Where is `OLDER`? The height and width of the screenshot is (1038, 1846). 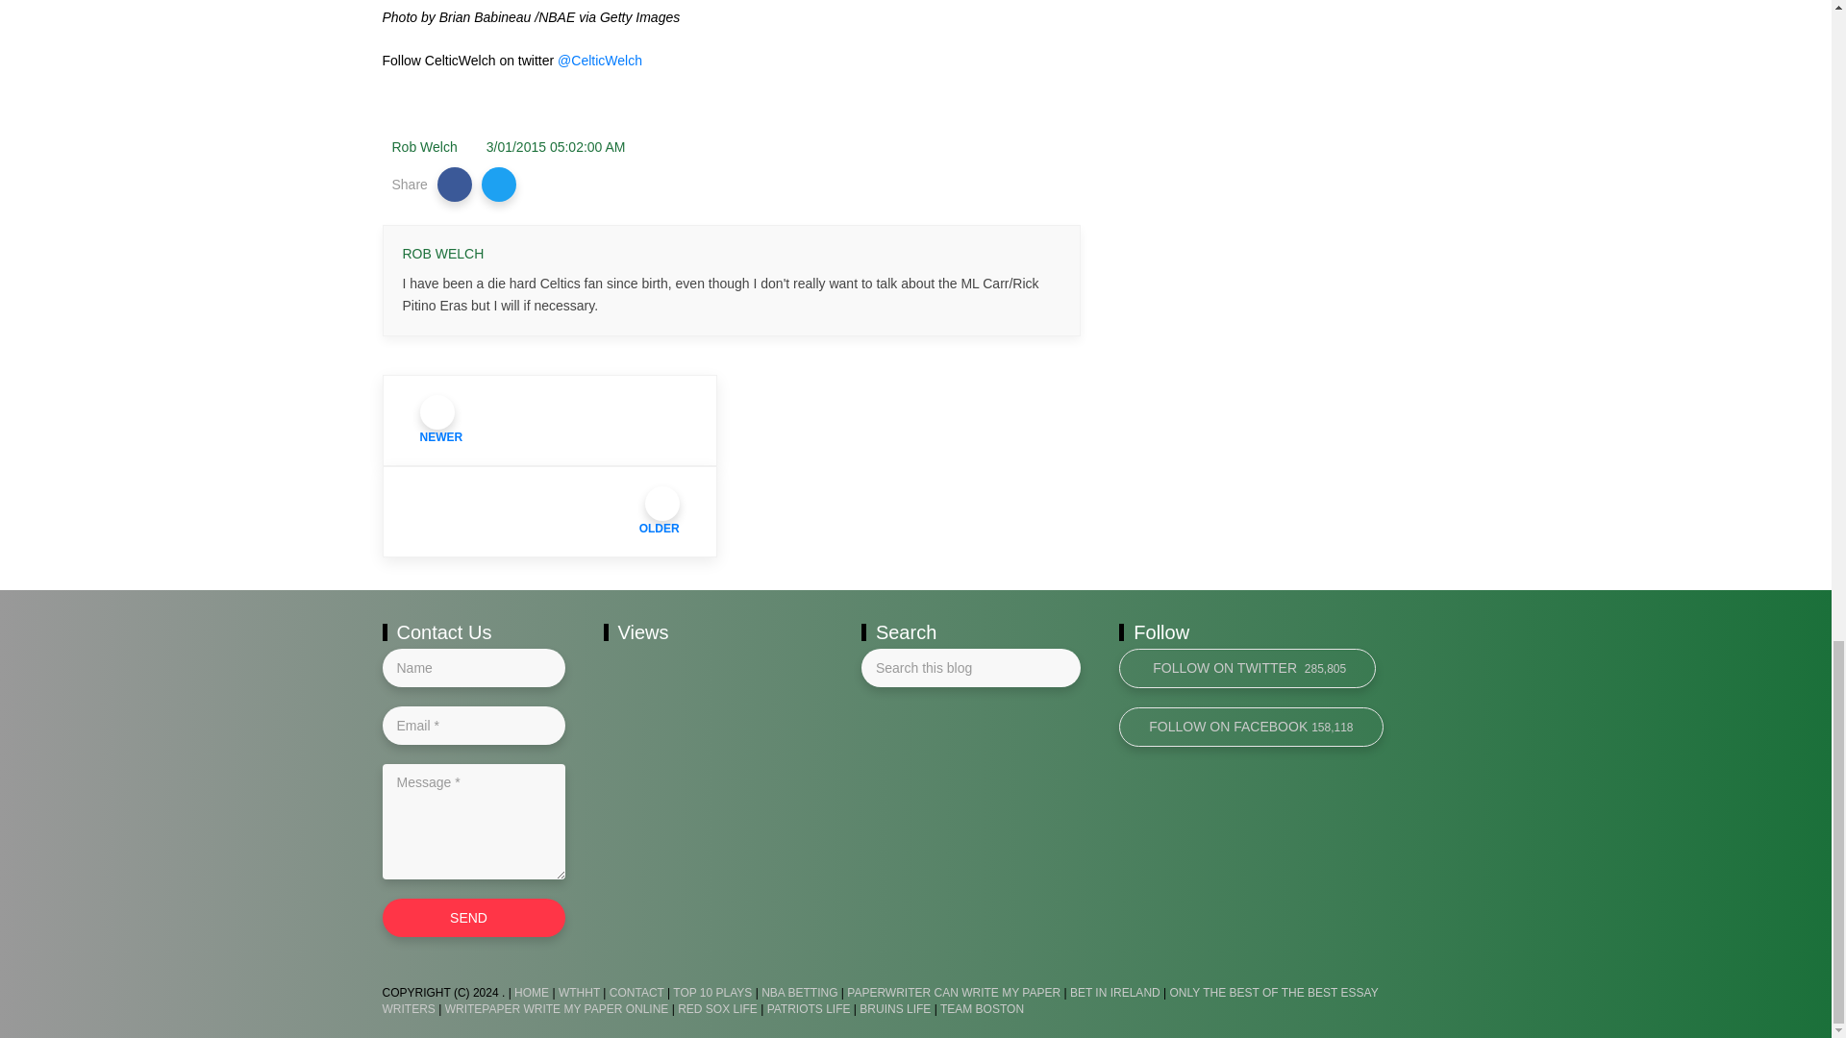
OLDER is located at coordinates (550, 511).